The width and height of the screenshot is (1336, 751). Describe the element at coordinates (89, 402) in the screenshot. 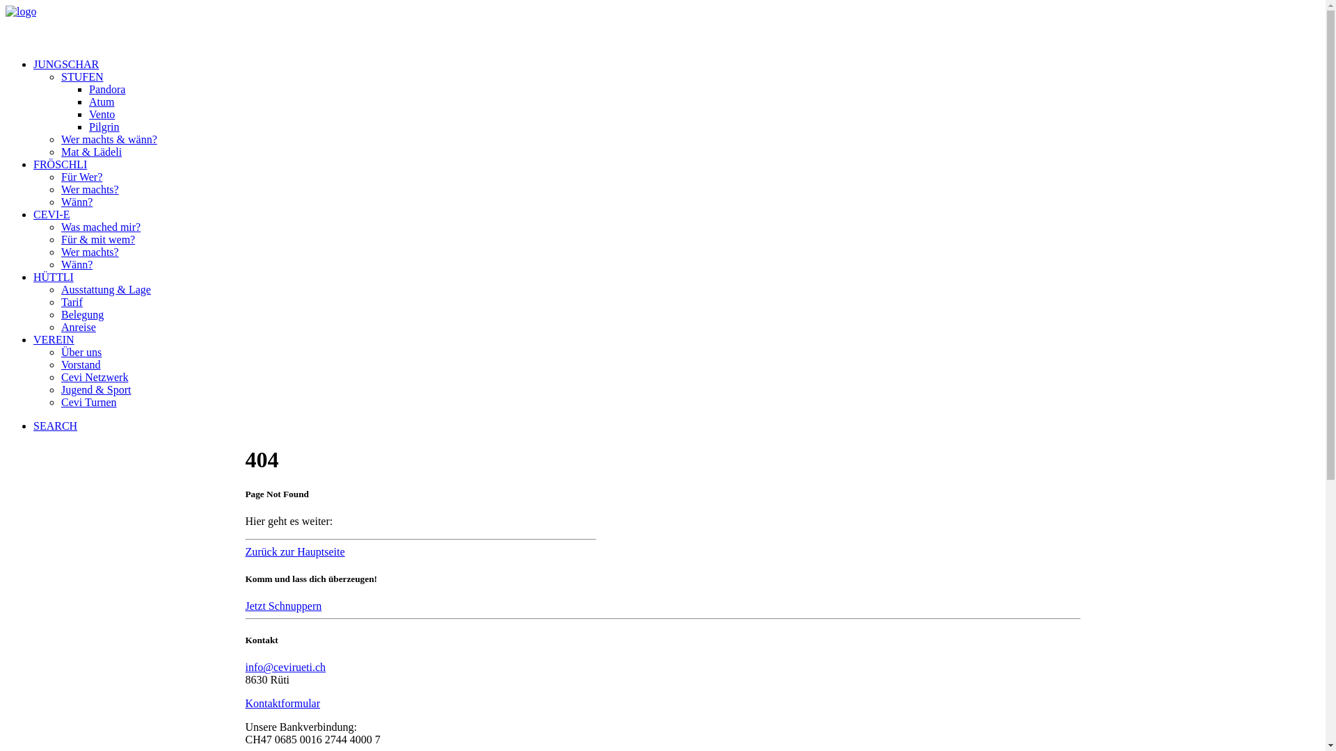

I see `Cevi Turnen` at that location.